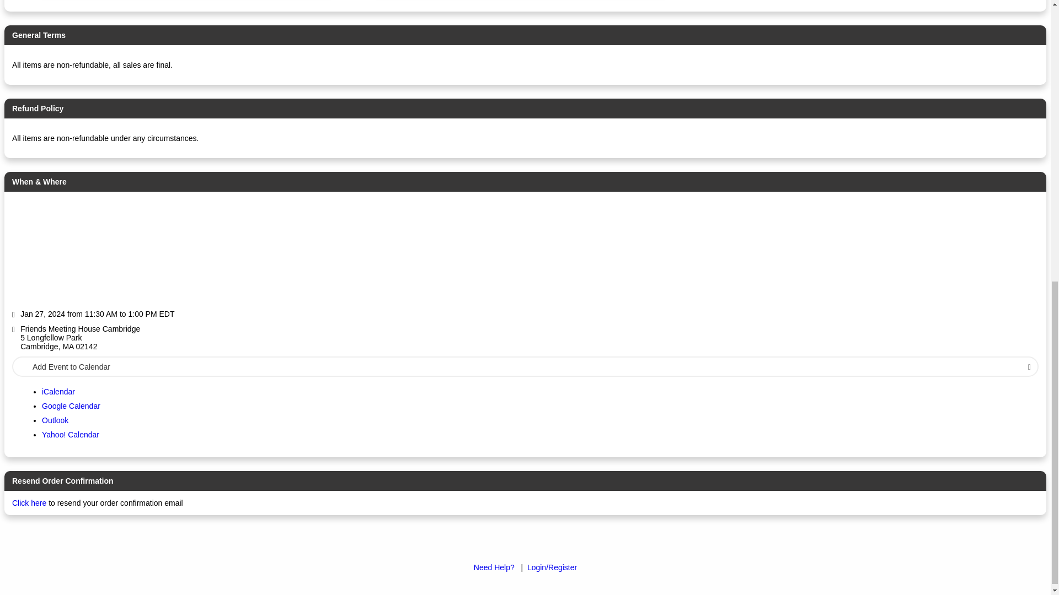  Describe the element at coordinates (55, 420) in the screenshot. I see `Outlook` at that location.